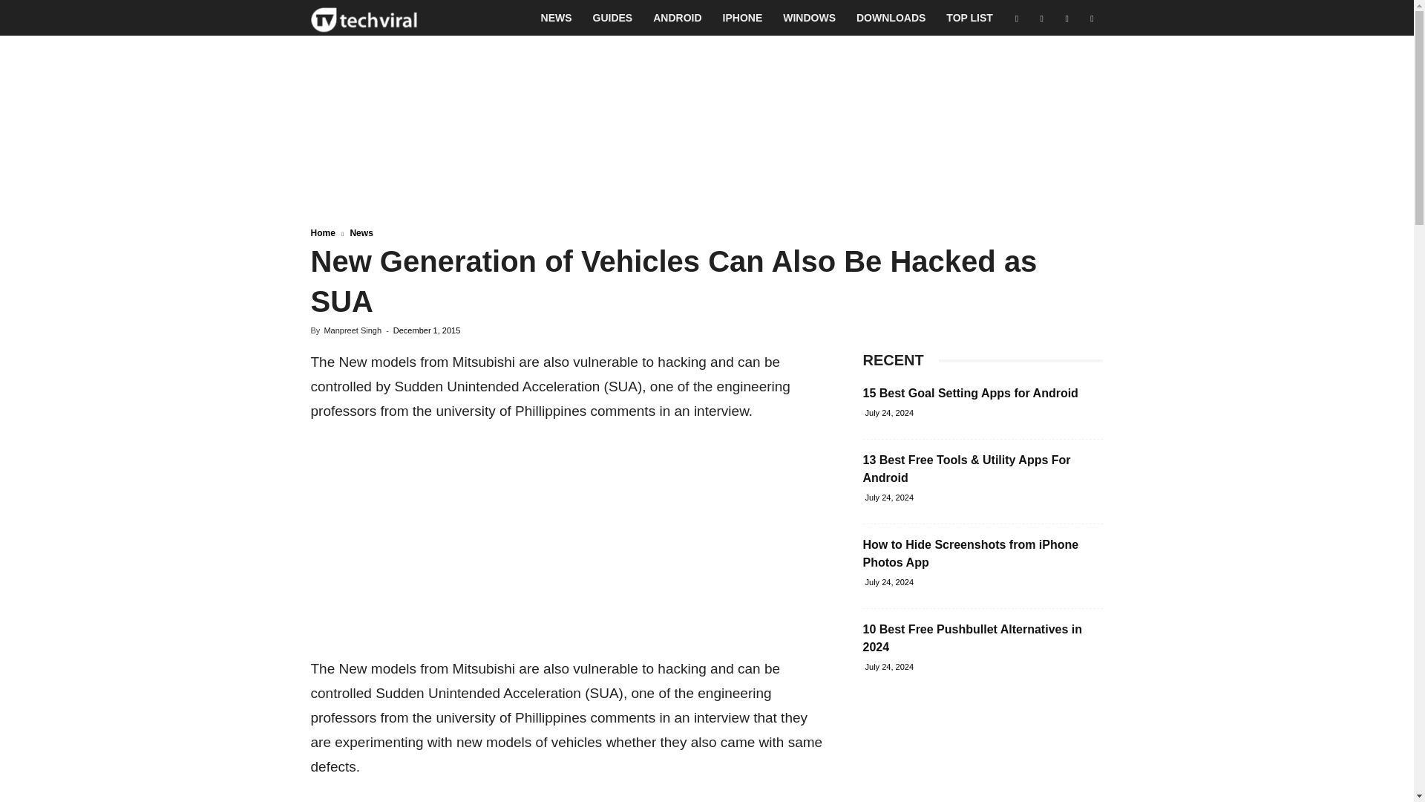 This screenshot has width=1425, height=802. Describe the element at coordinates (969, 392) in the screenshot. I see `15 Best Goal Setting Apps for Android` at that location.